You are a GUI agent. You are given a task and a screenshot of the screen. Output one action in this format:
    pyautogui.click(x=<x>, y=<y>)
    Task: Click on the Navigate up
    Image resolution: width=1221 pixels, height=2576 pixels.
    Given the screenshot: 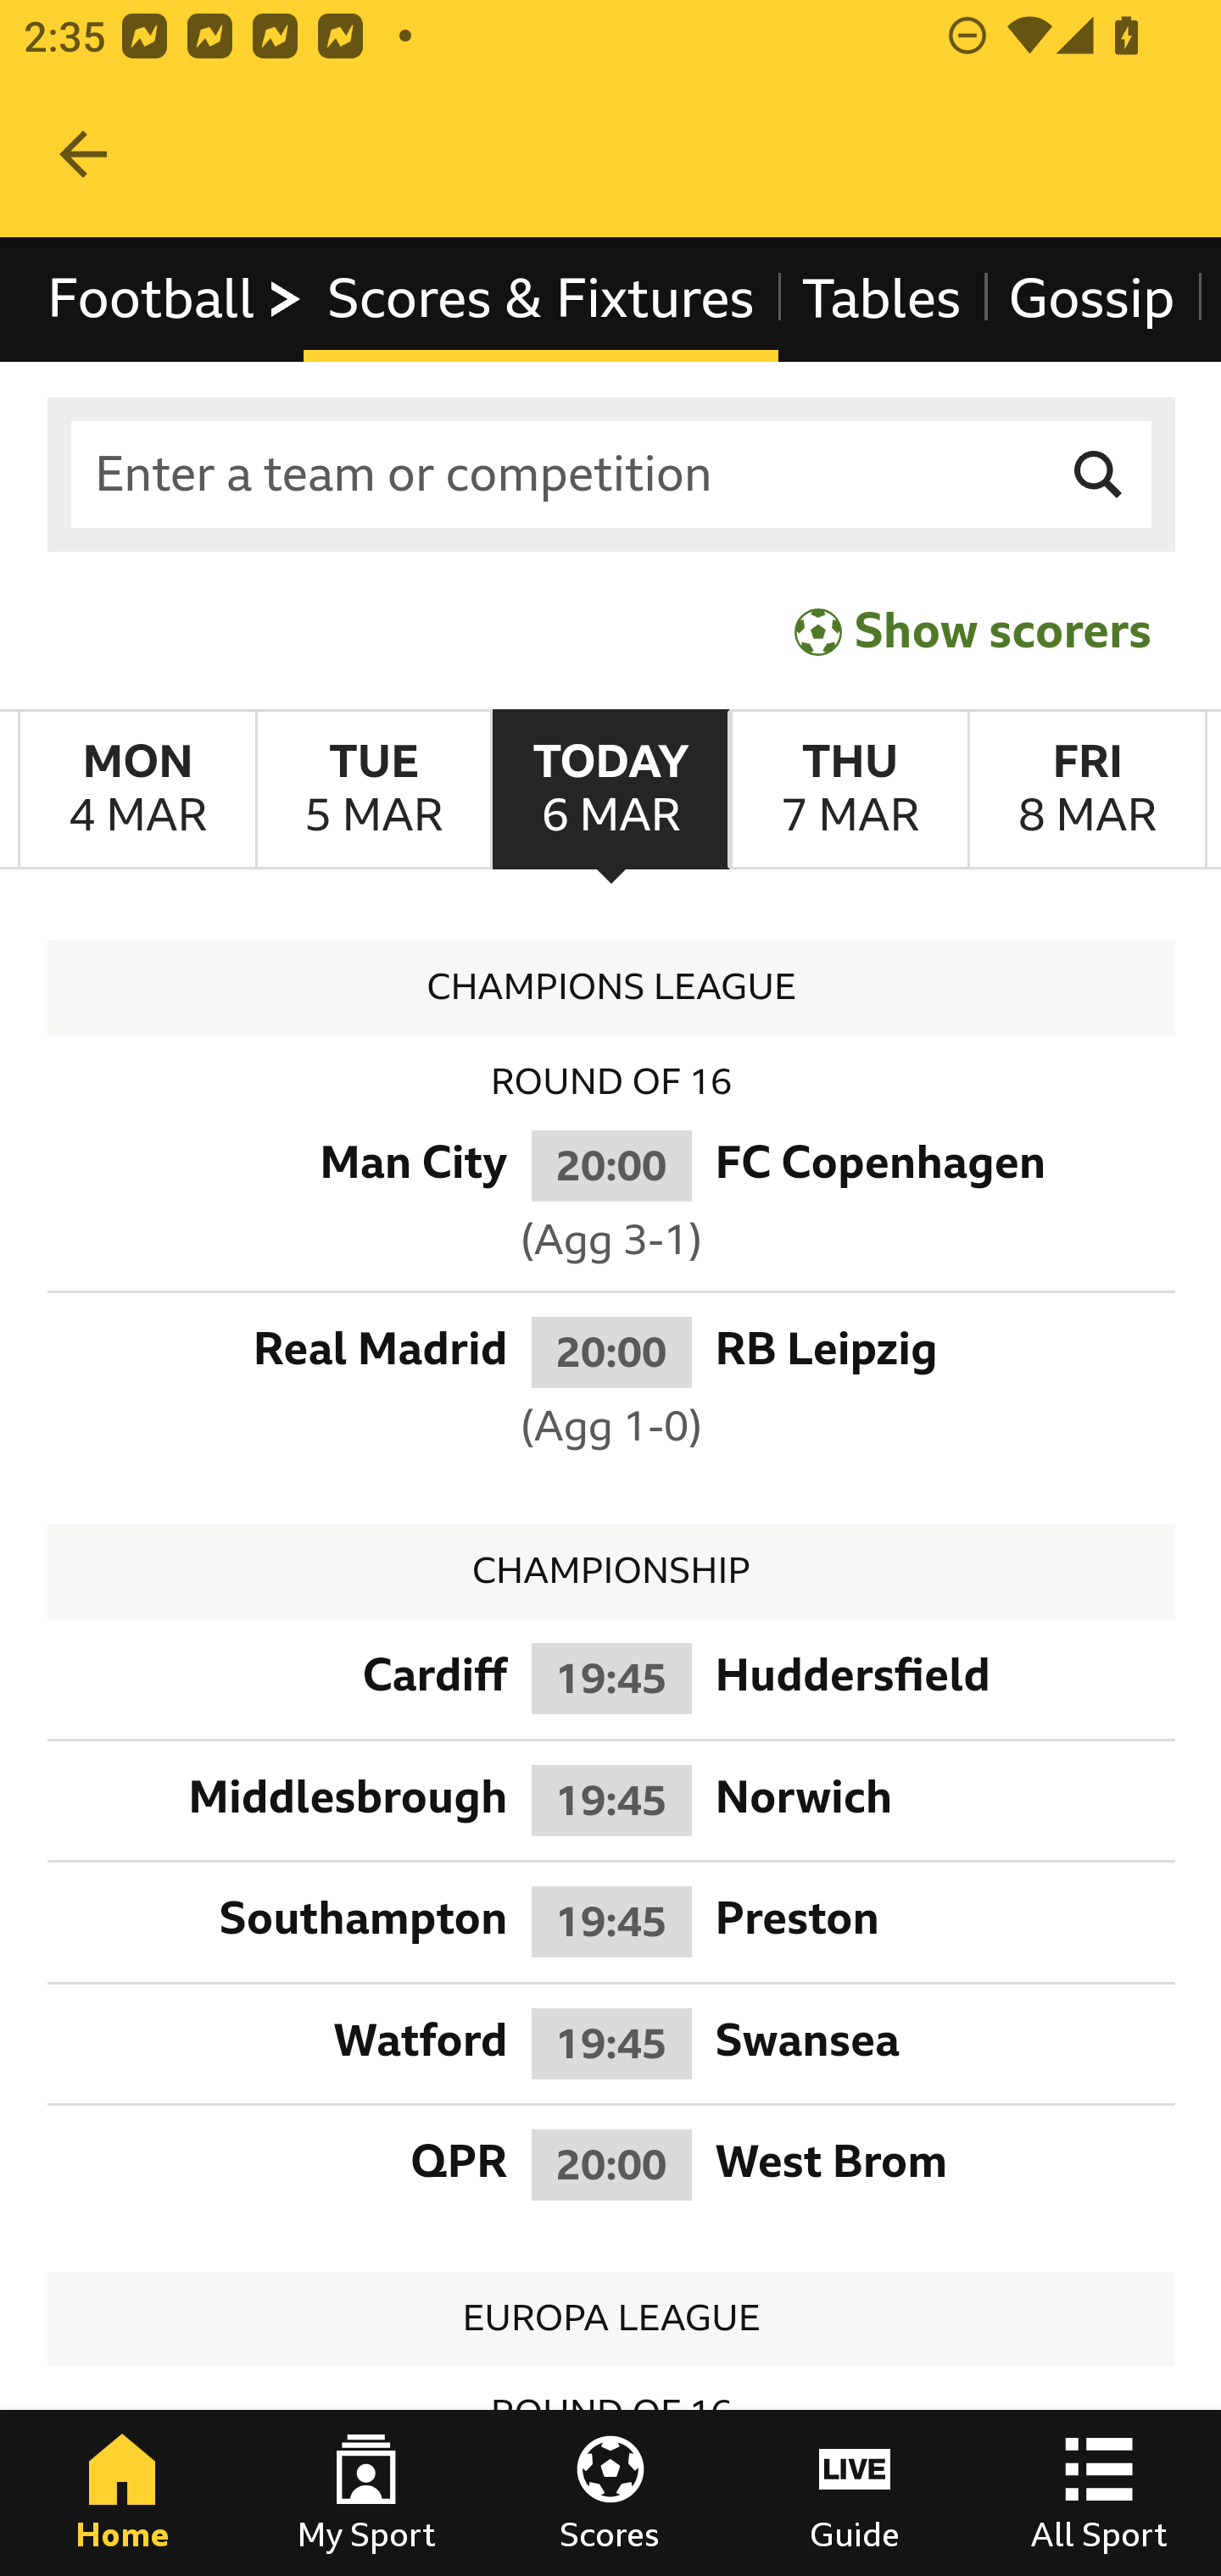 What is the action you would take?
    pyautogui.click(x=83, y=154)
    